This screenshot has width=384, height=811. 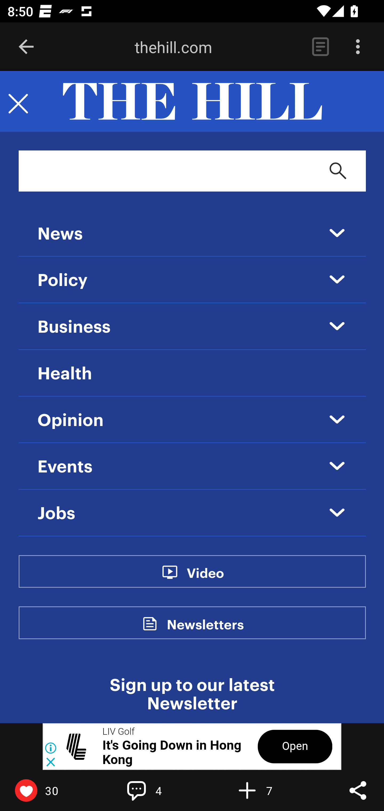 What do you see at coordinates (60, 234) in the screenshot?
I see `News` at bounding box center [60, 234].